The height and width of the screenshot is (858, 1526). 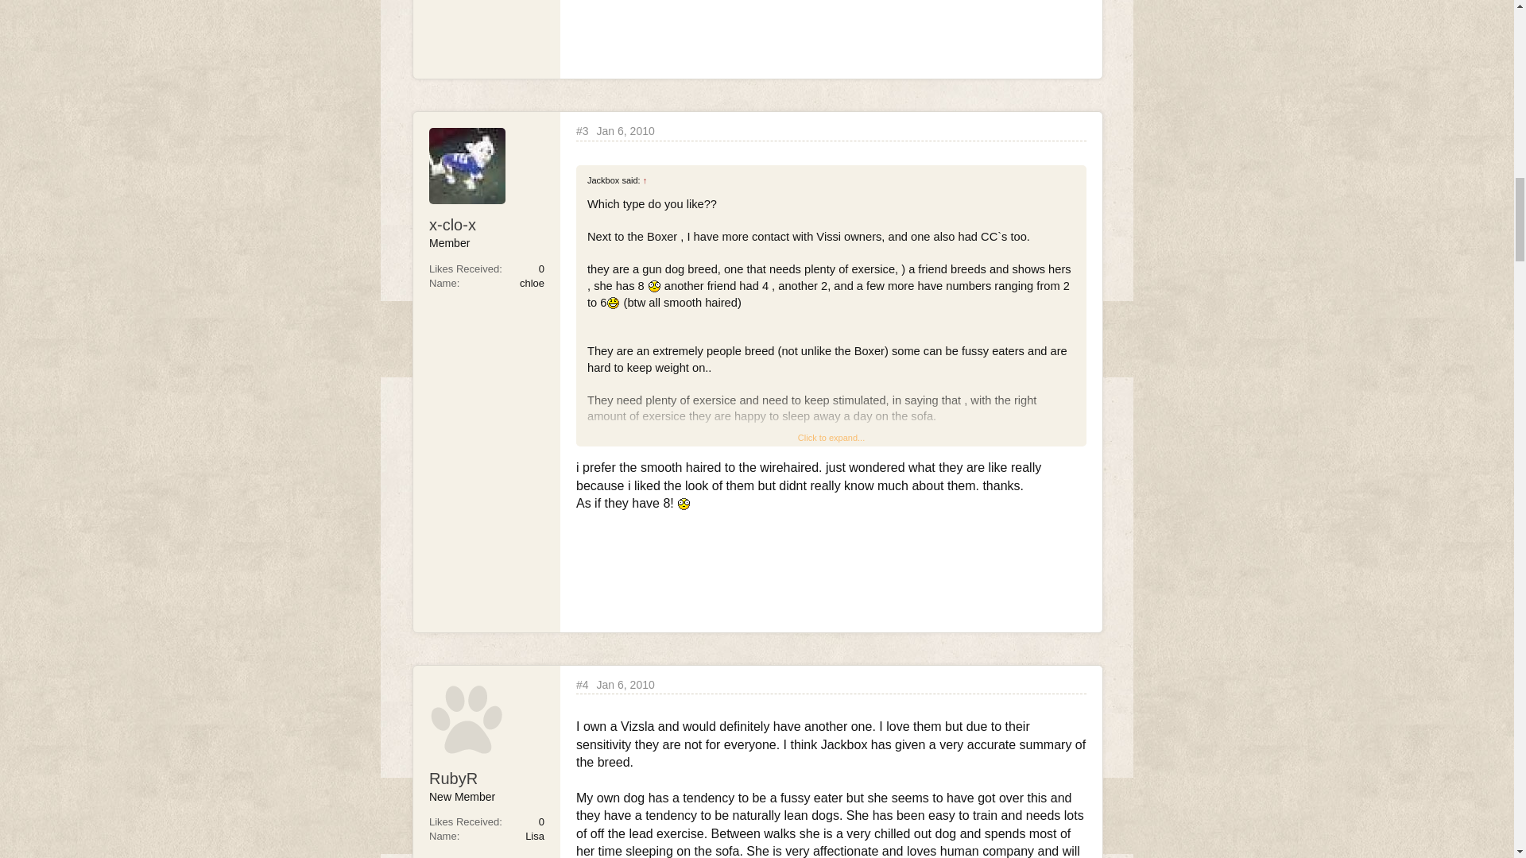 What do you see at coordinates (655, 286) in the screenshot?
I see `Icon Eek    :shock:` at bounding box center [655, 286].